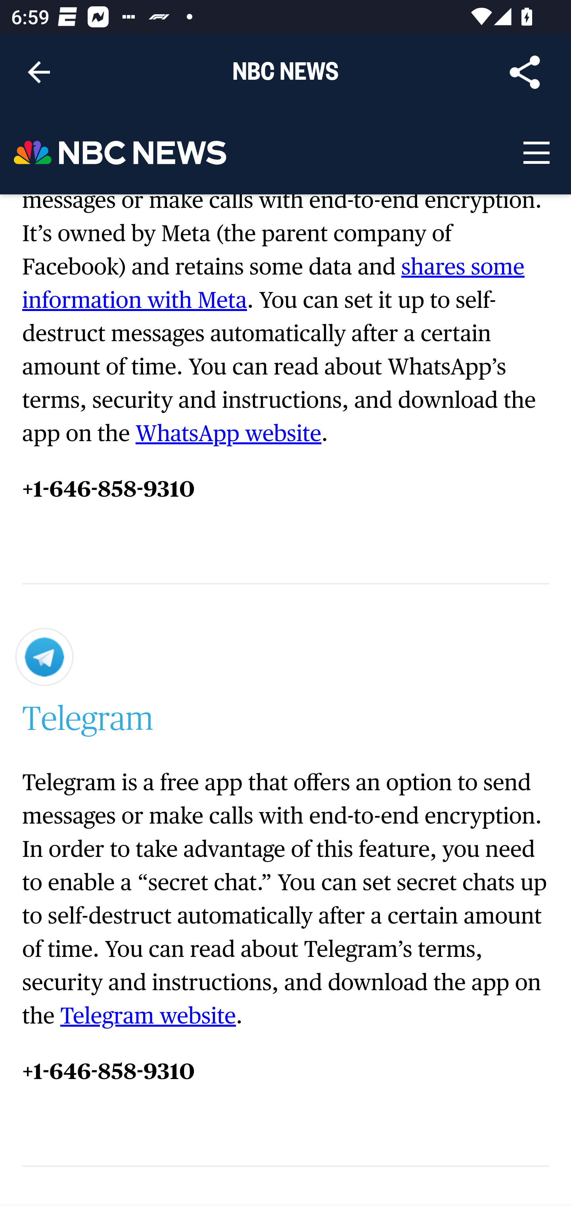 The height and width of the screenshot is (1206, 571). What do you see at coordinates (39, 72) in the screenshot?
I see `Navigate up` at bounding box center [39, 72].